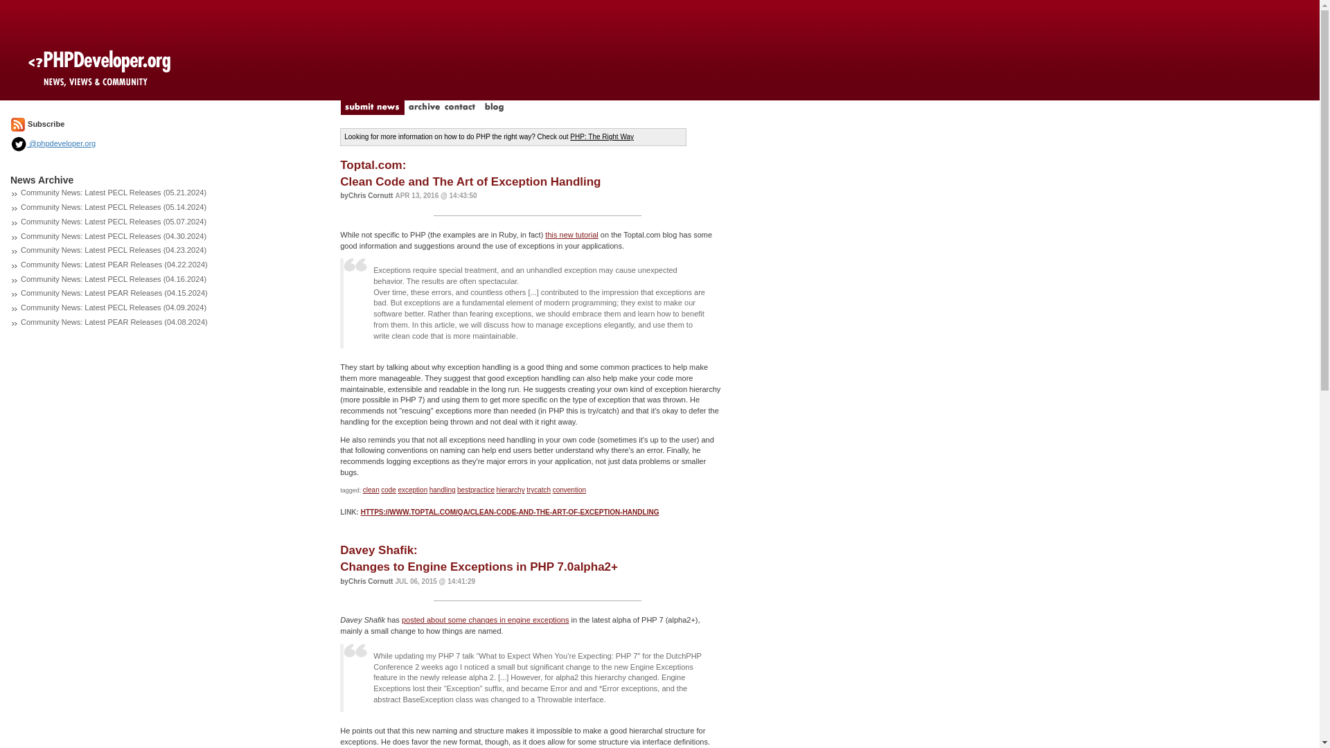 Image resolution: width=1330 pixels, height=748 pixels. Describe the element at coordinates (388, 490) in the screenshot. I see `exception` at that location.